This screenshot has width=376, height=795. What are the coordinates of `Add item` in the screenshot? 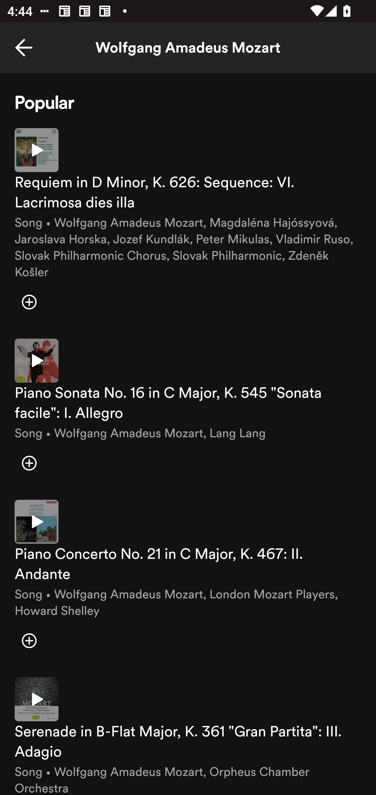 It's located at (29, 463).